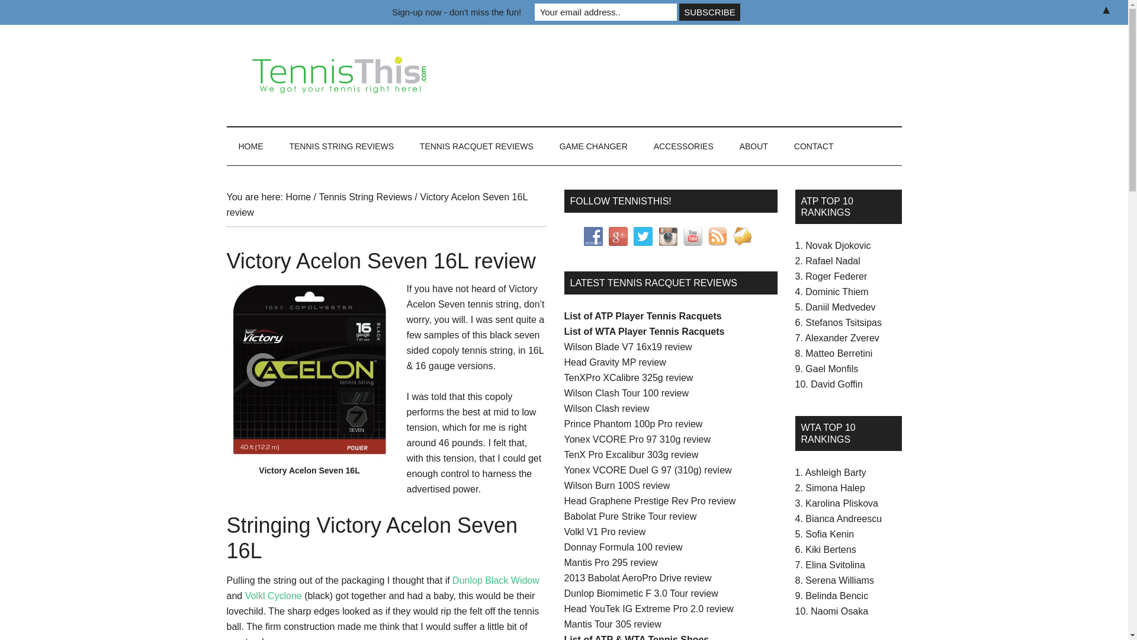  I want to click on  RSS, so click(718, 236).